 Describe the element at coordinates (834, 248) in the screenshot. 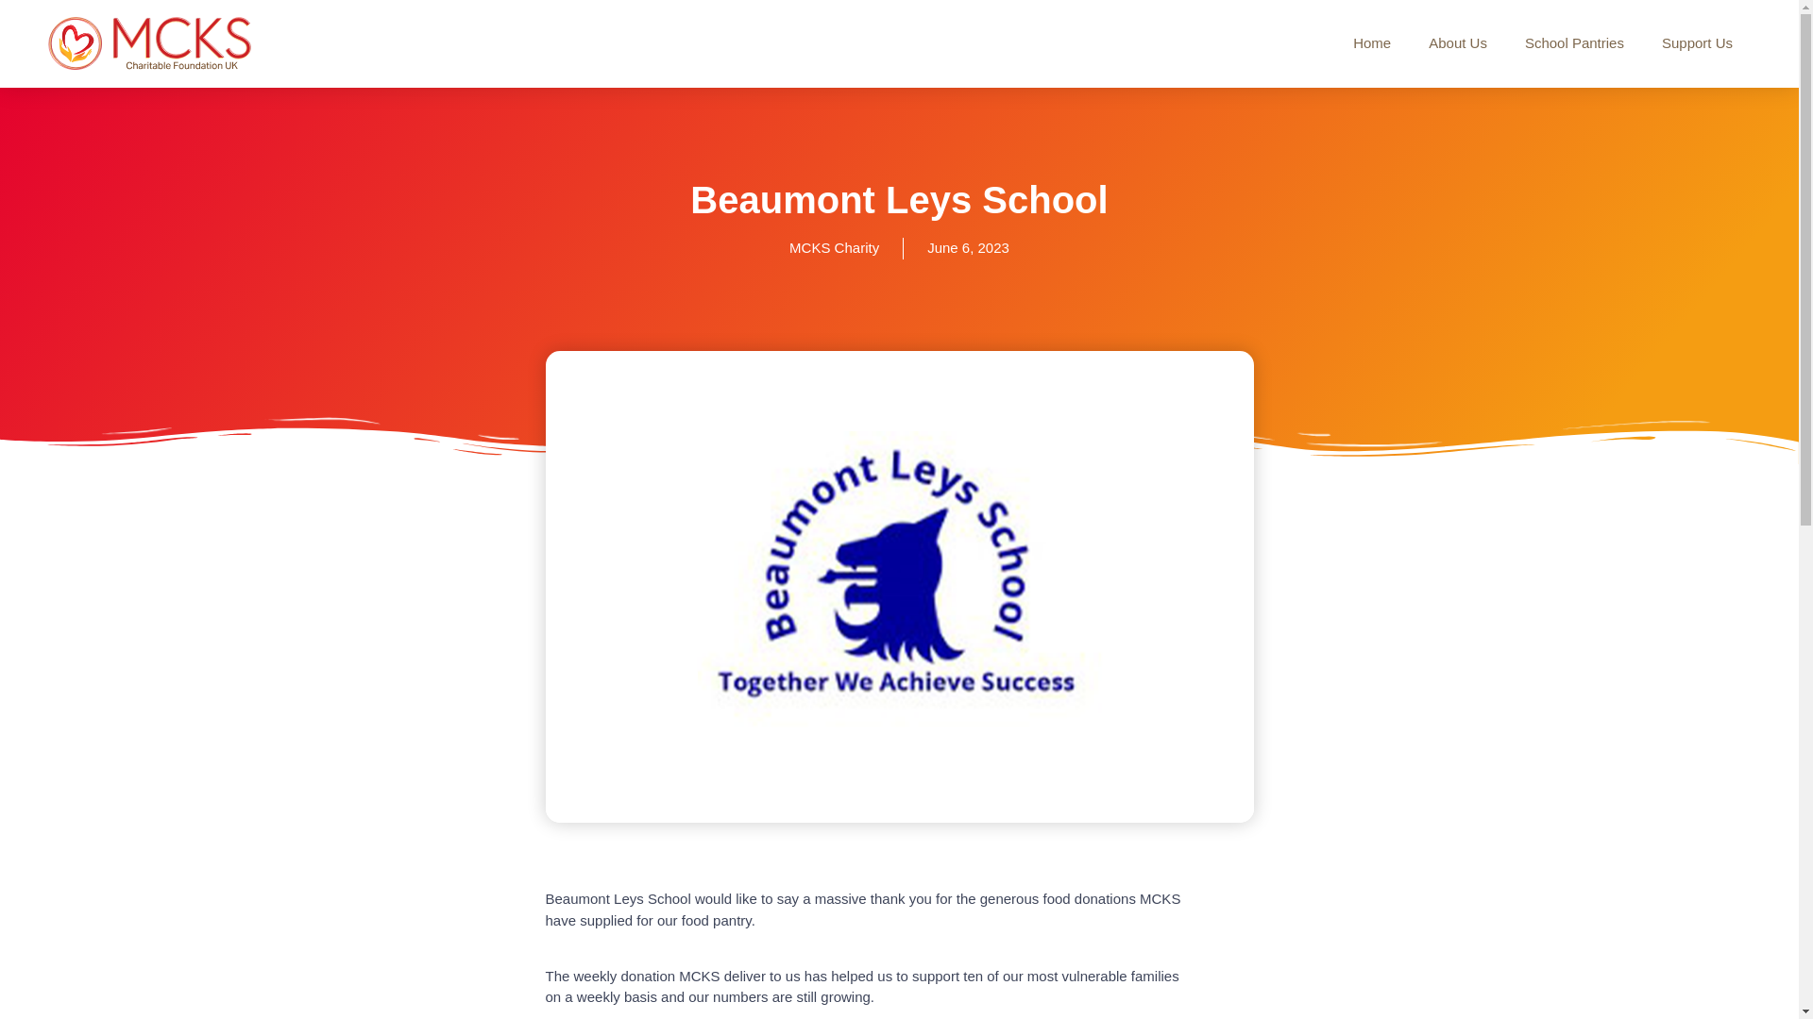

I see `MCKS Charity` at that location.